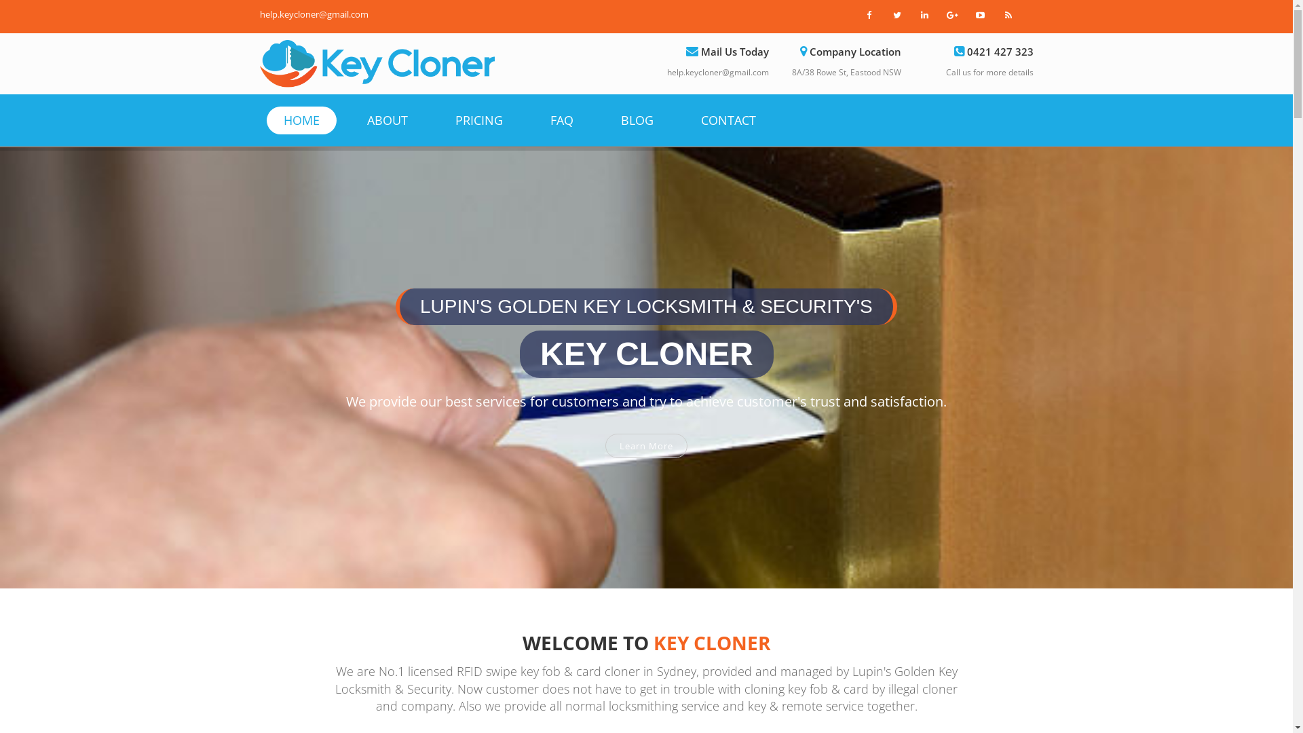 The image size is (1303, 733). I want to click on Learn More, so click(646, 453).